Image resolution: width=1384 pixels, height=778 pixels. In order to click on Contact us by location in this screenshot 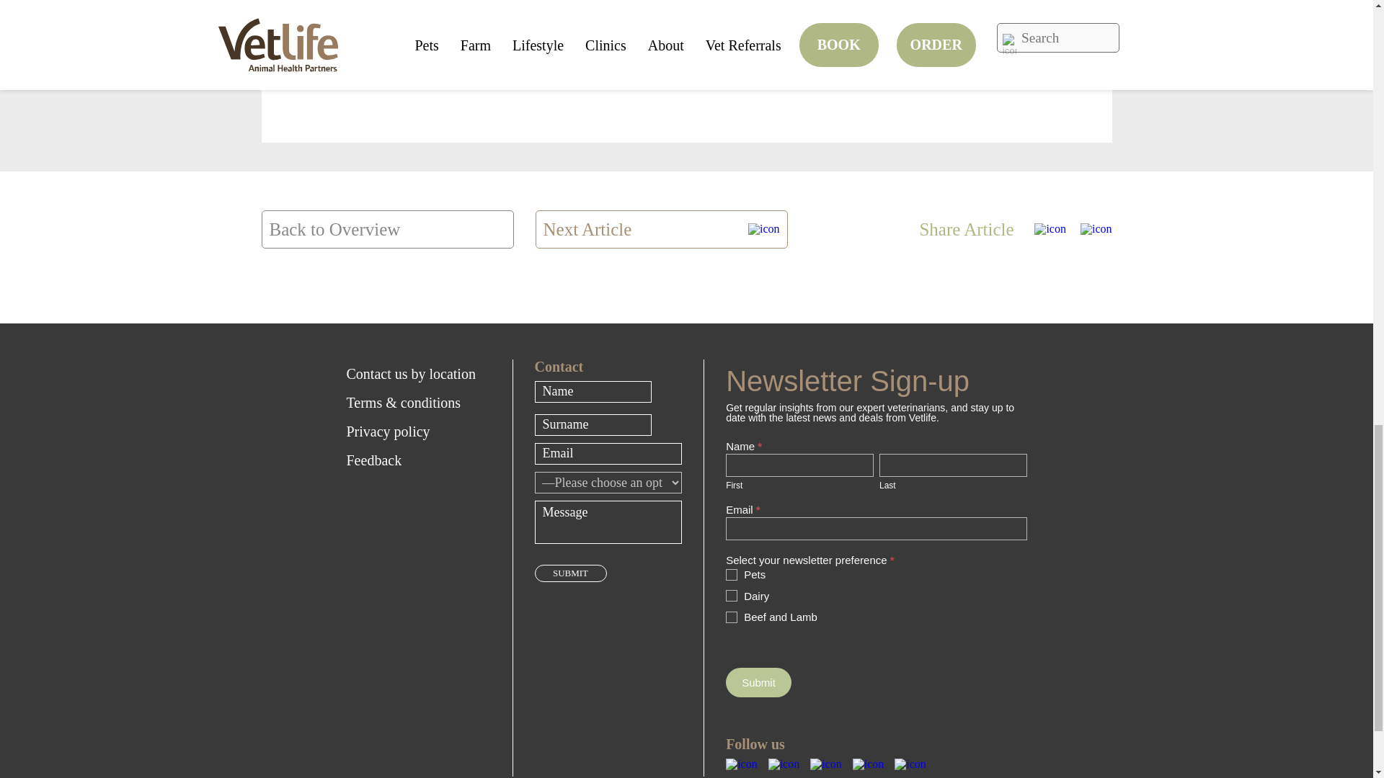, I will do `click(418, 373)`.